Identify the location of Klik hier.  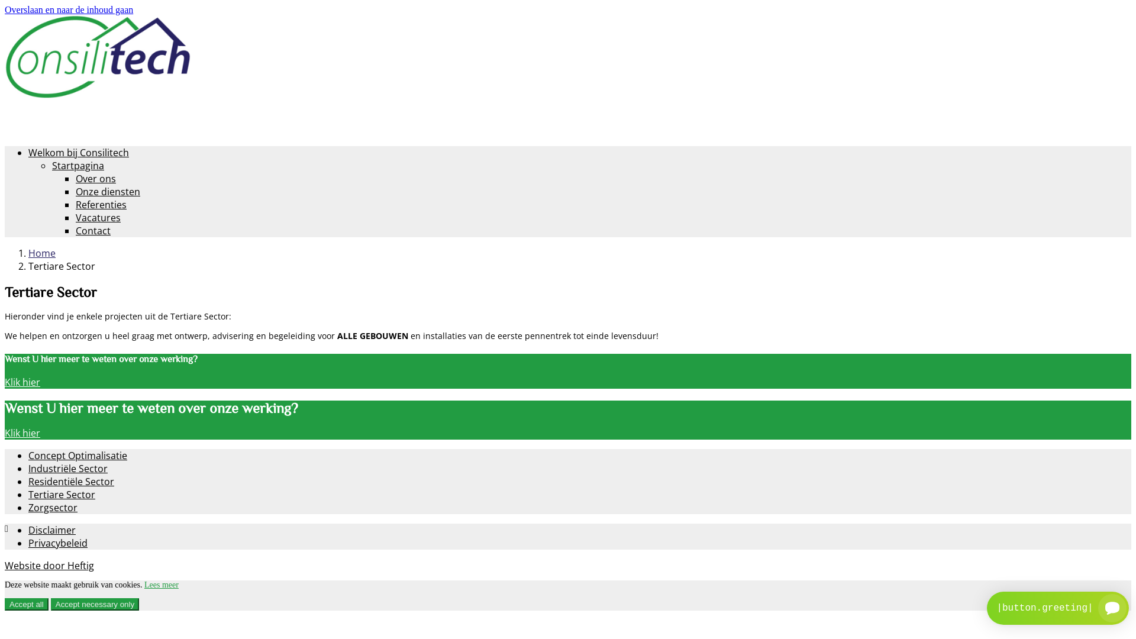
(22, 382).